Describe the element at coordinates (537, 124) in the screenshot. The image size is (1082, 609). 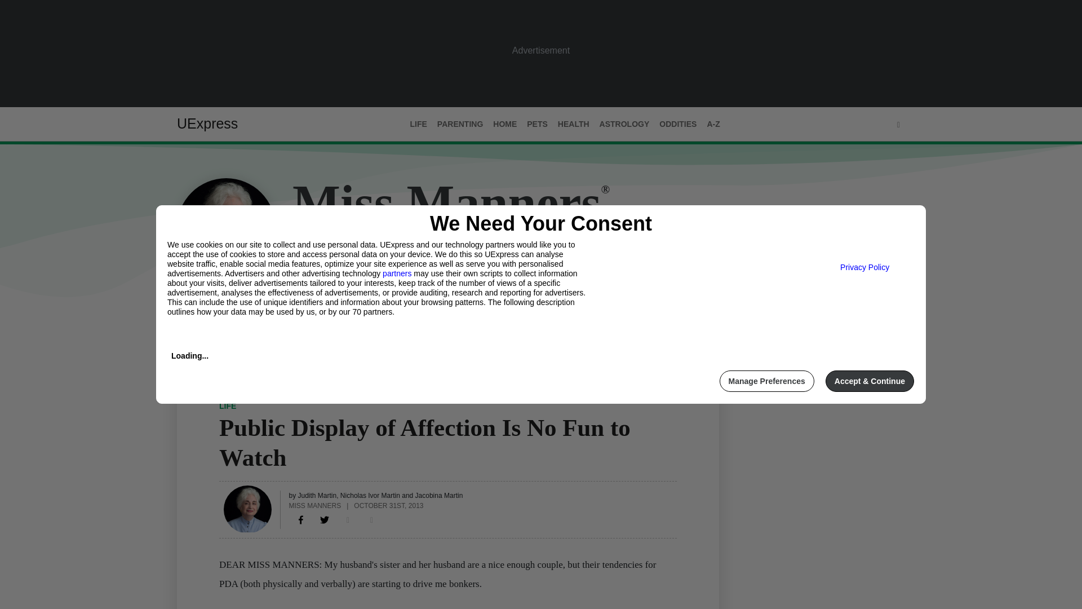
I see `PETS` at that location.